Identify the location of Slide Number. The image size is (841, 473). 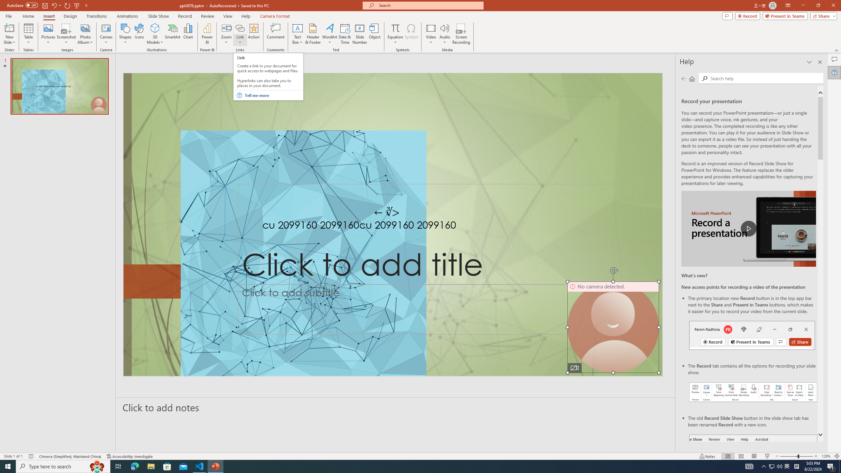
(360, 34).